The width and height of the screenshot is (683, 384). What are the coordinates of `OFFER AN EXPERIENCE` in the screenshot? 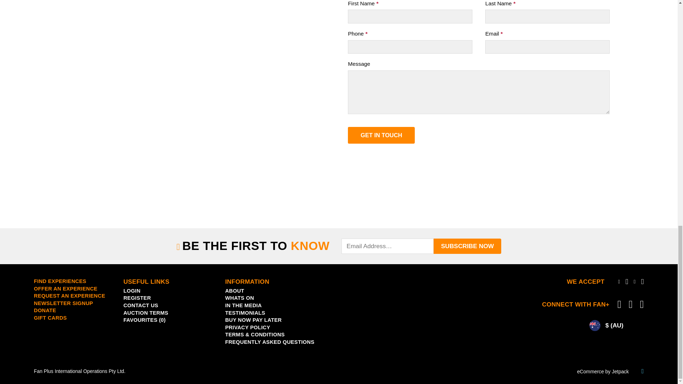 It's located at (65, 288).